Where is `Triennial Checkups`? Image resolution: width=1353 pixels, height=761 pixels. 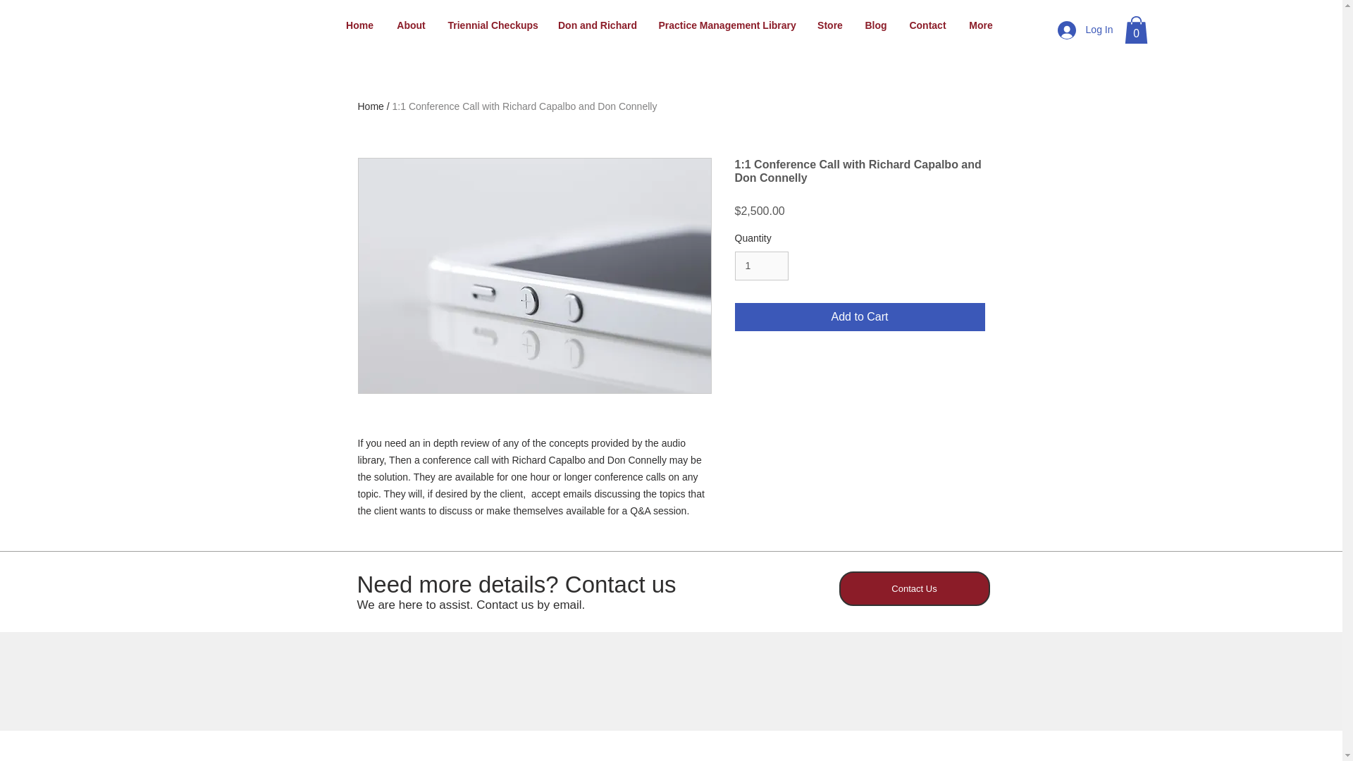
Triennial Checkups is located at coordinates (492, 25).